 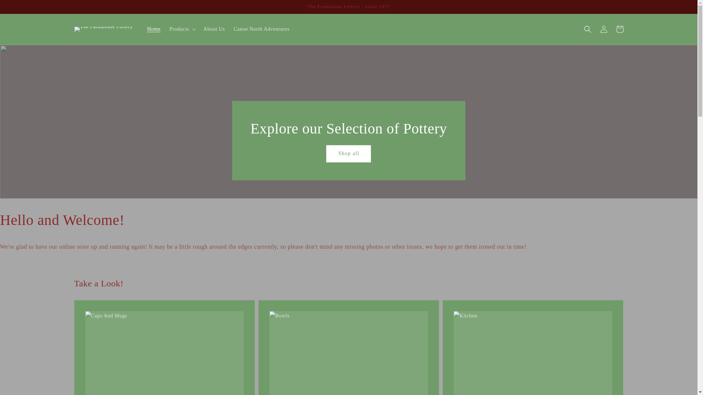 What do you see at coordinates (261, 29) in the screenshot?
I see `Canoe North Adventures` at bounding box center [261, 29].